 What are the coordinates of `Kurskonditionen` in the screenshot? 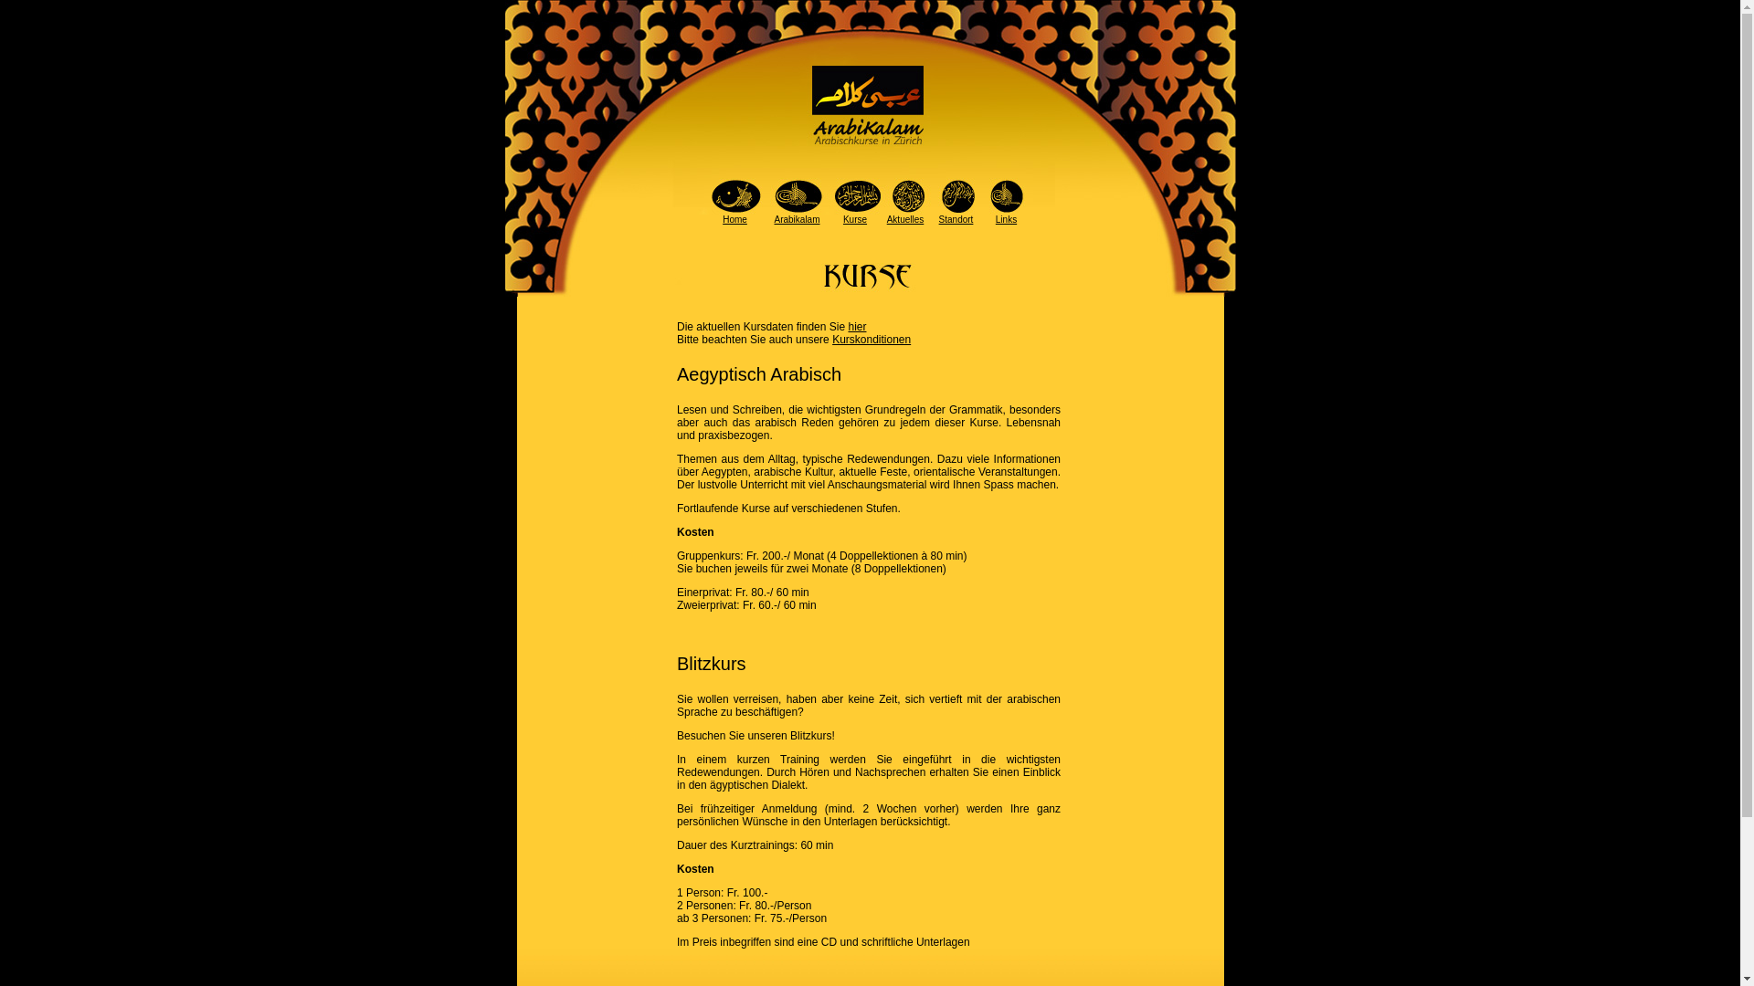 It's located at (872, 340).